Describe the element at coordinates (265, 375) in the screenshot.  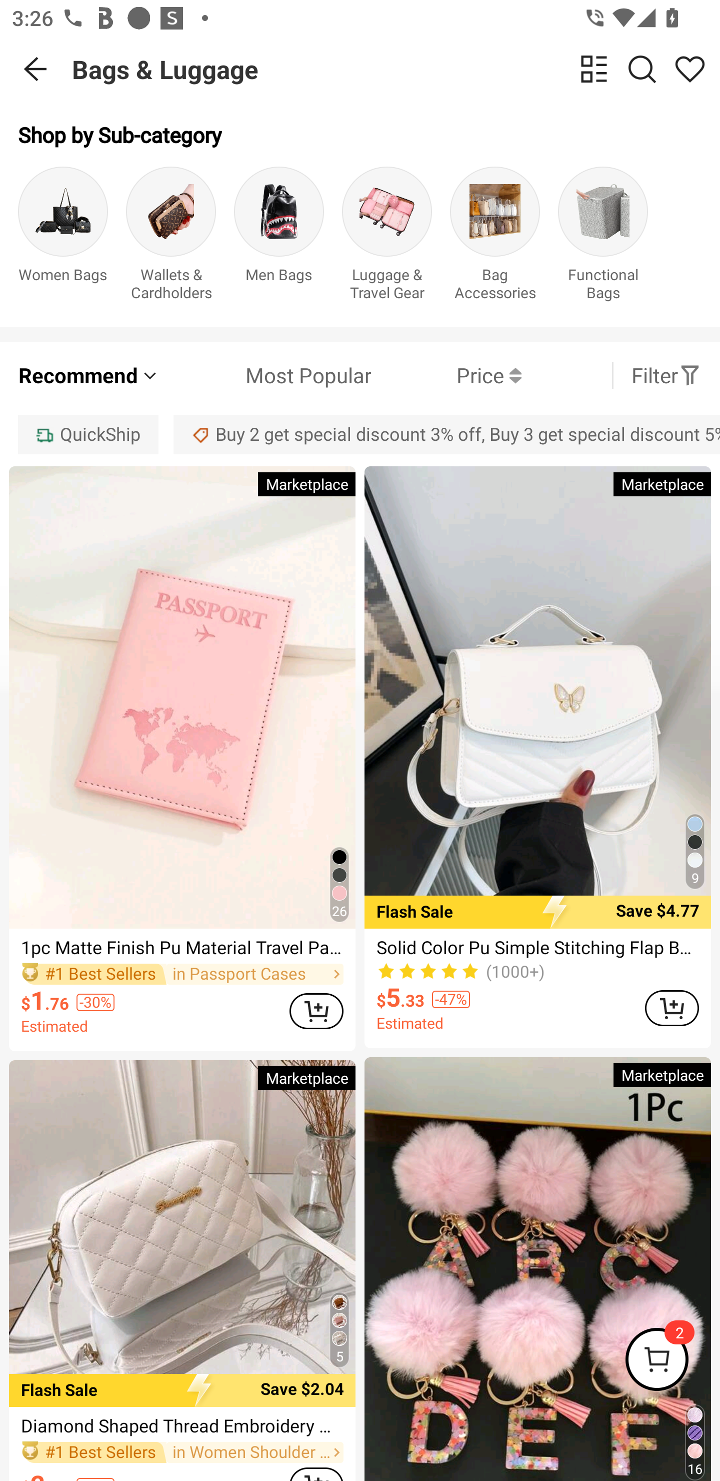
I see `Most Popular` at that location.